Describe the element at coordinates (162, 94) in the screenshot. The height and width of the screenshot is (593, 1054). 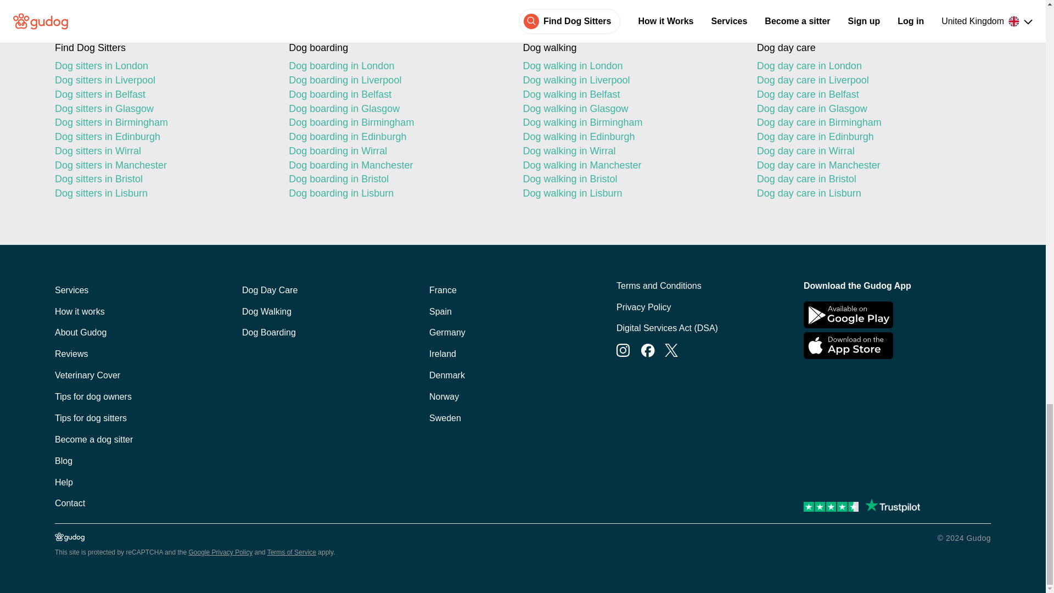
I see `Dog sitters in Belfast` at that location.